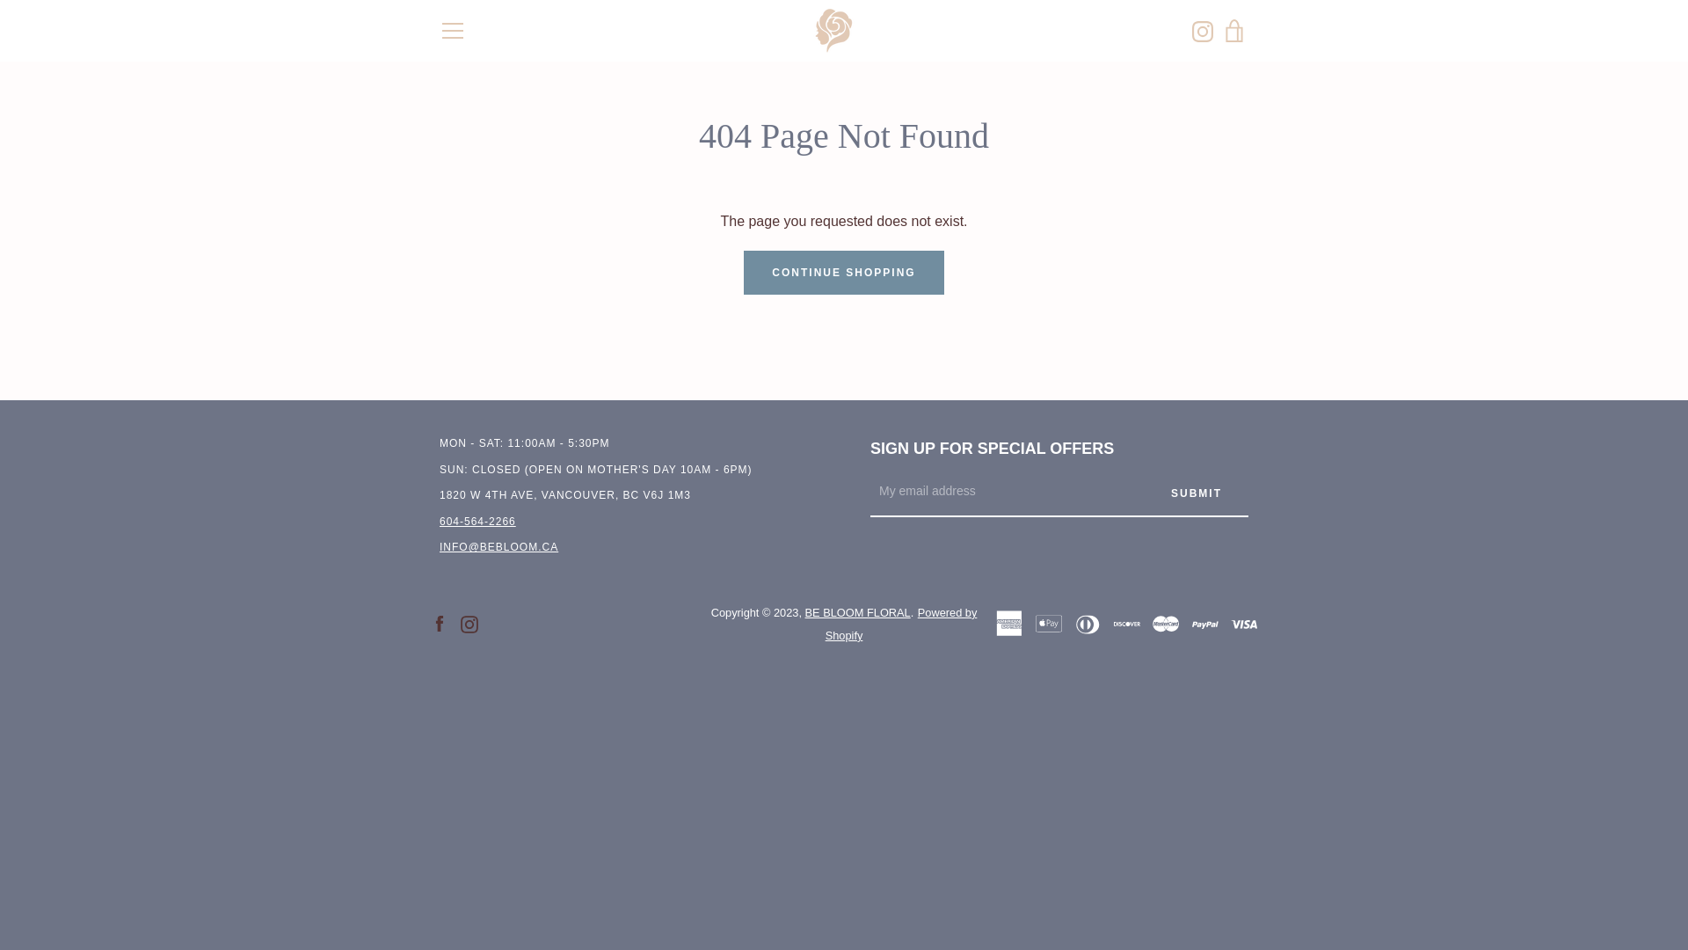 Image resolution: width=1688 pixels, height=950 pixels. I want to click on Facebook, so click(440, 623).